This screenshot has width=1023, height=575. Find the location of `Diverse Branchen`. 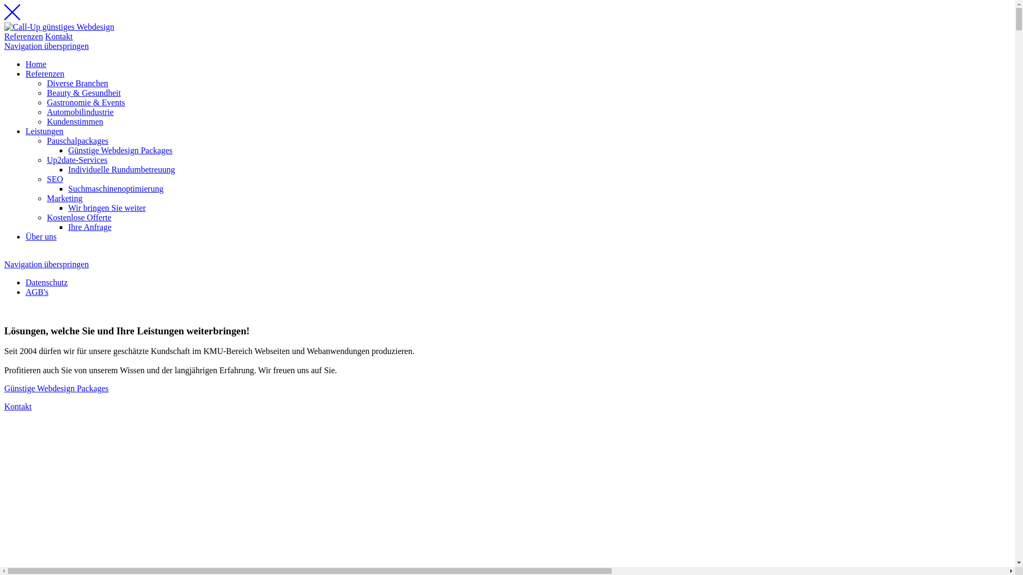

Diverse Branchen is located at coordinates (78, 83).